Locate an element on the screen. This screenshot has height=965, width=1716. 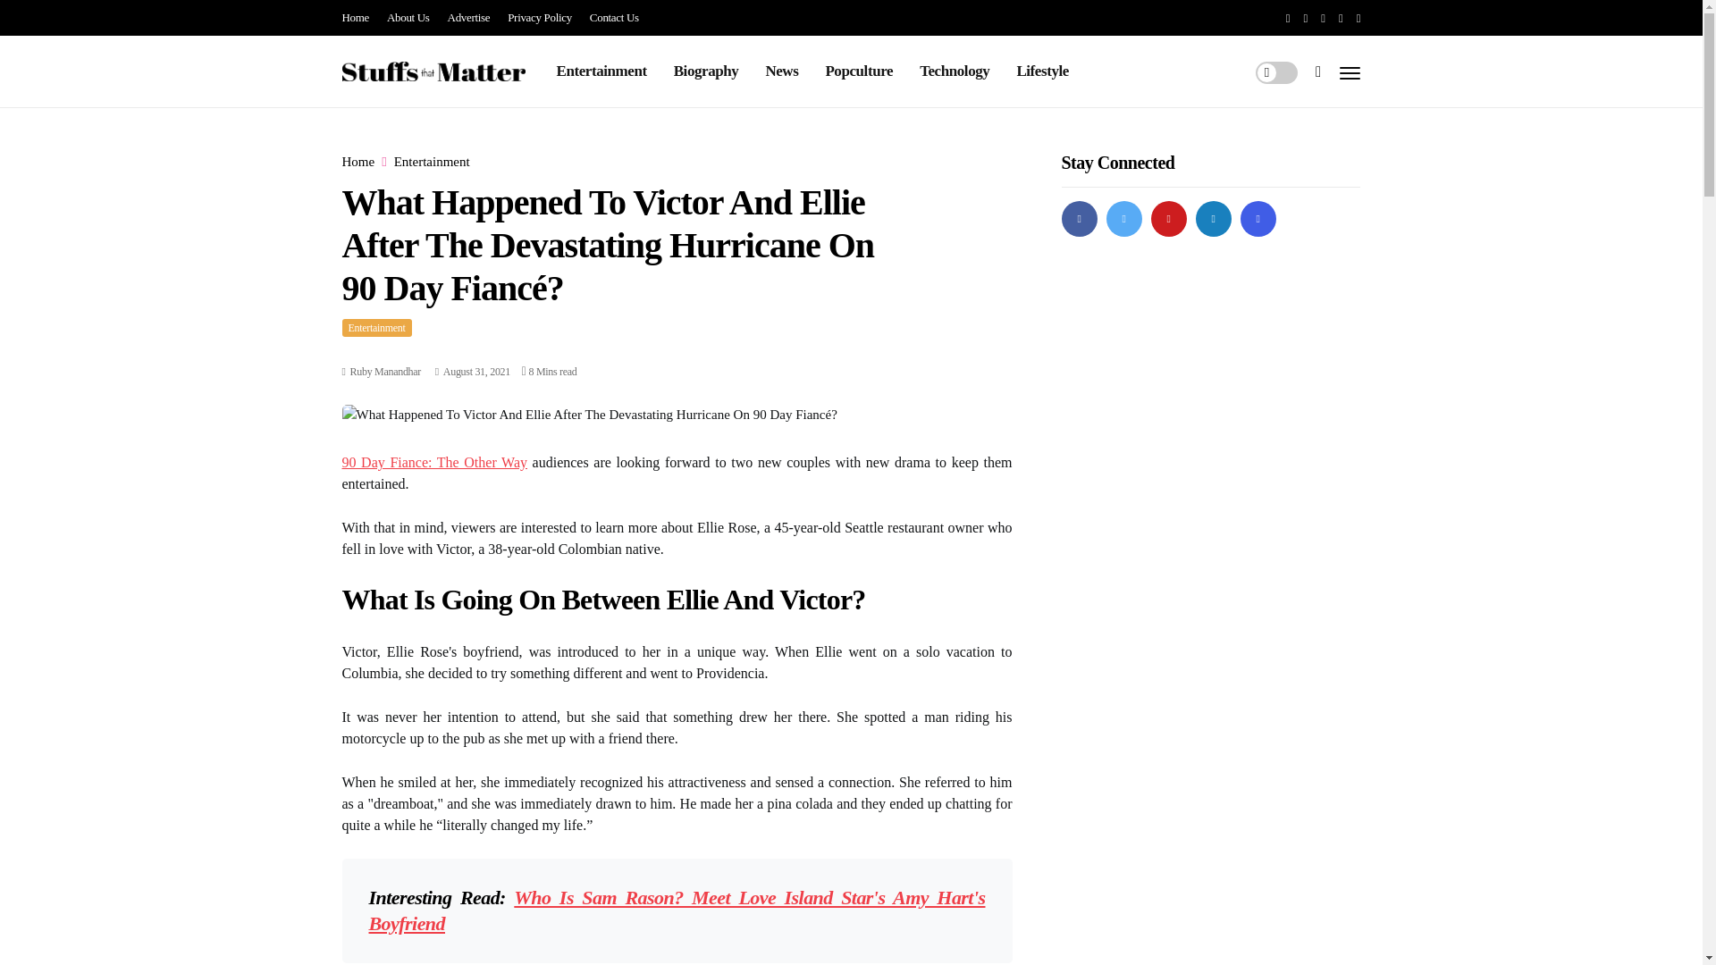
Entertainment is located at coordinates (376, 327).